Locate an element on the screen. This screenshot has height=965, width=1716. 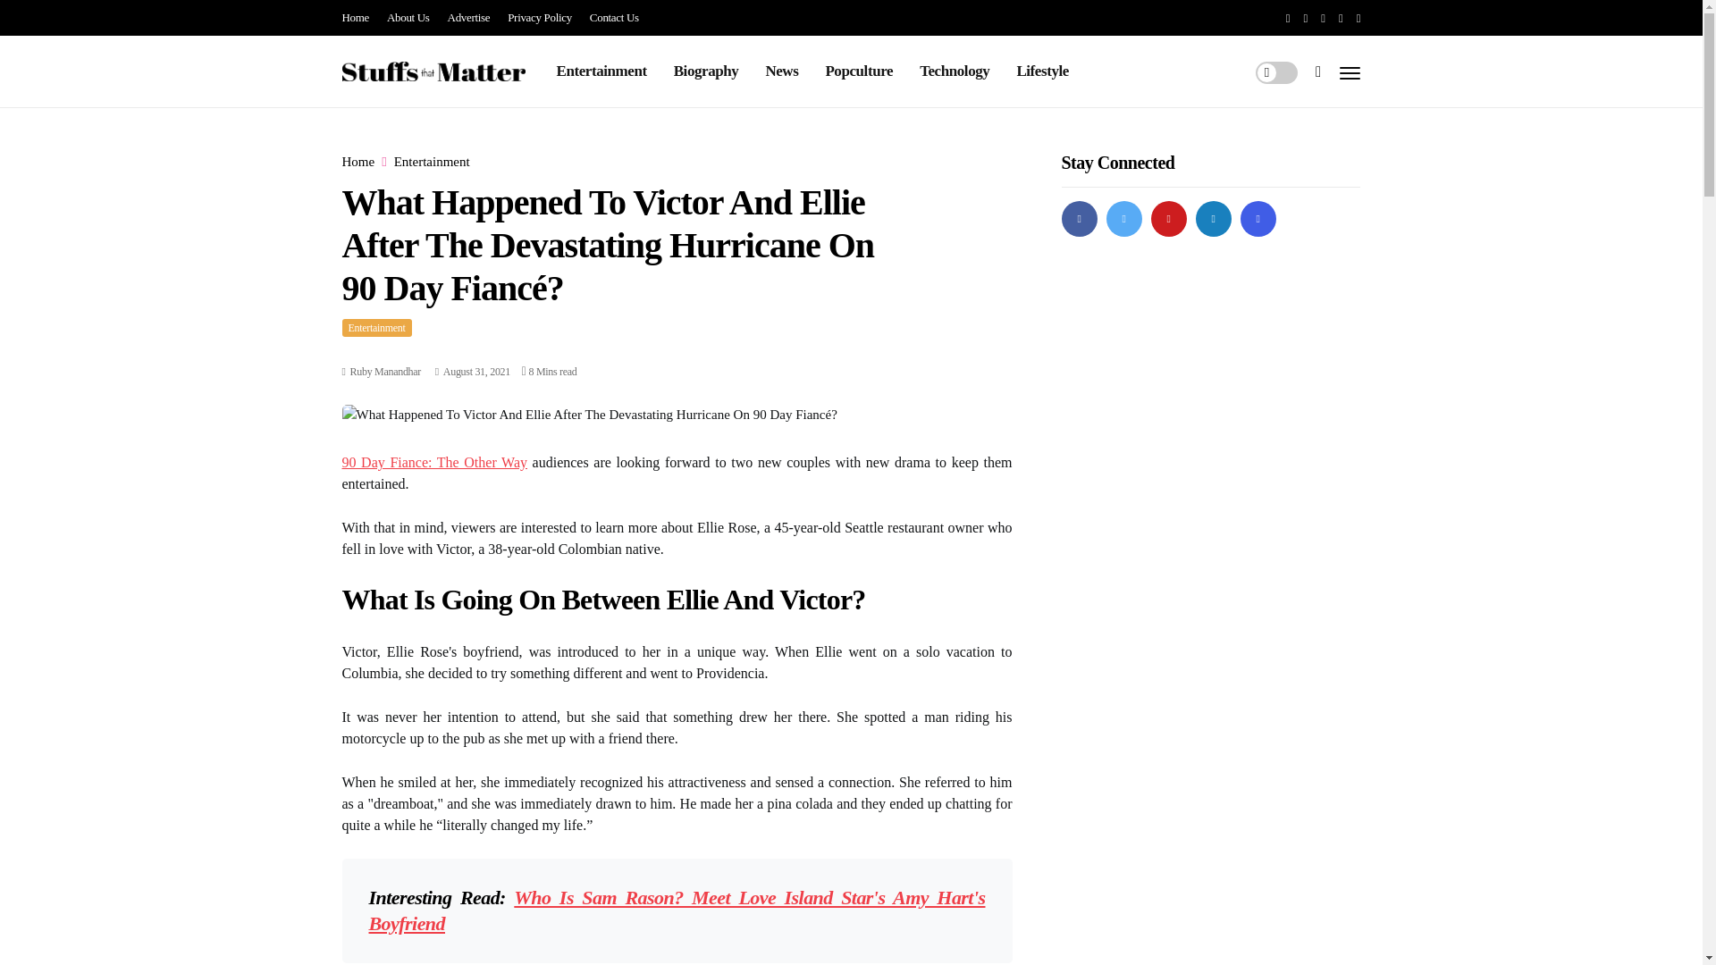
Entertainment is located at coordinates (376, 327).